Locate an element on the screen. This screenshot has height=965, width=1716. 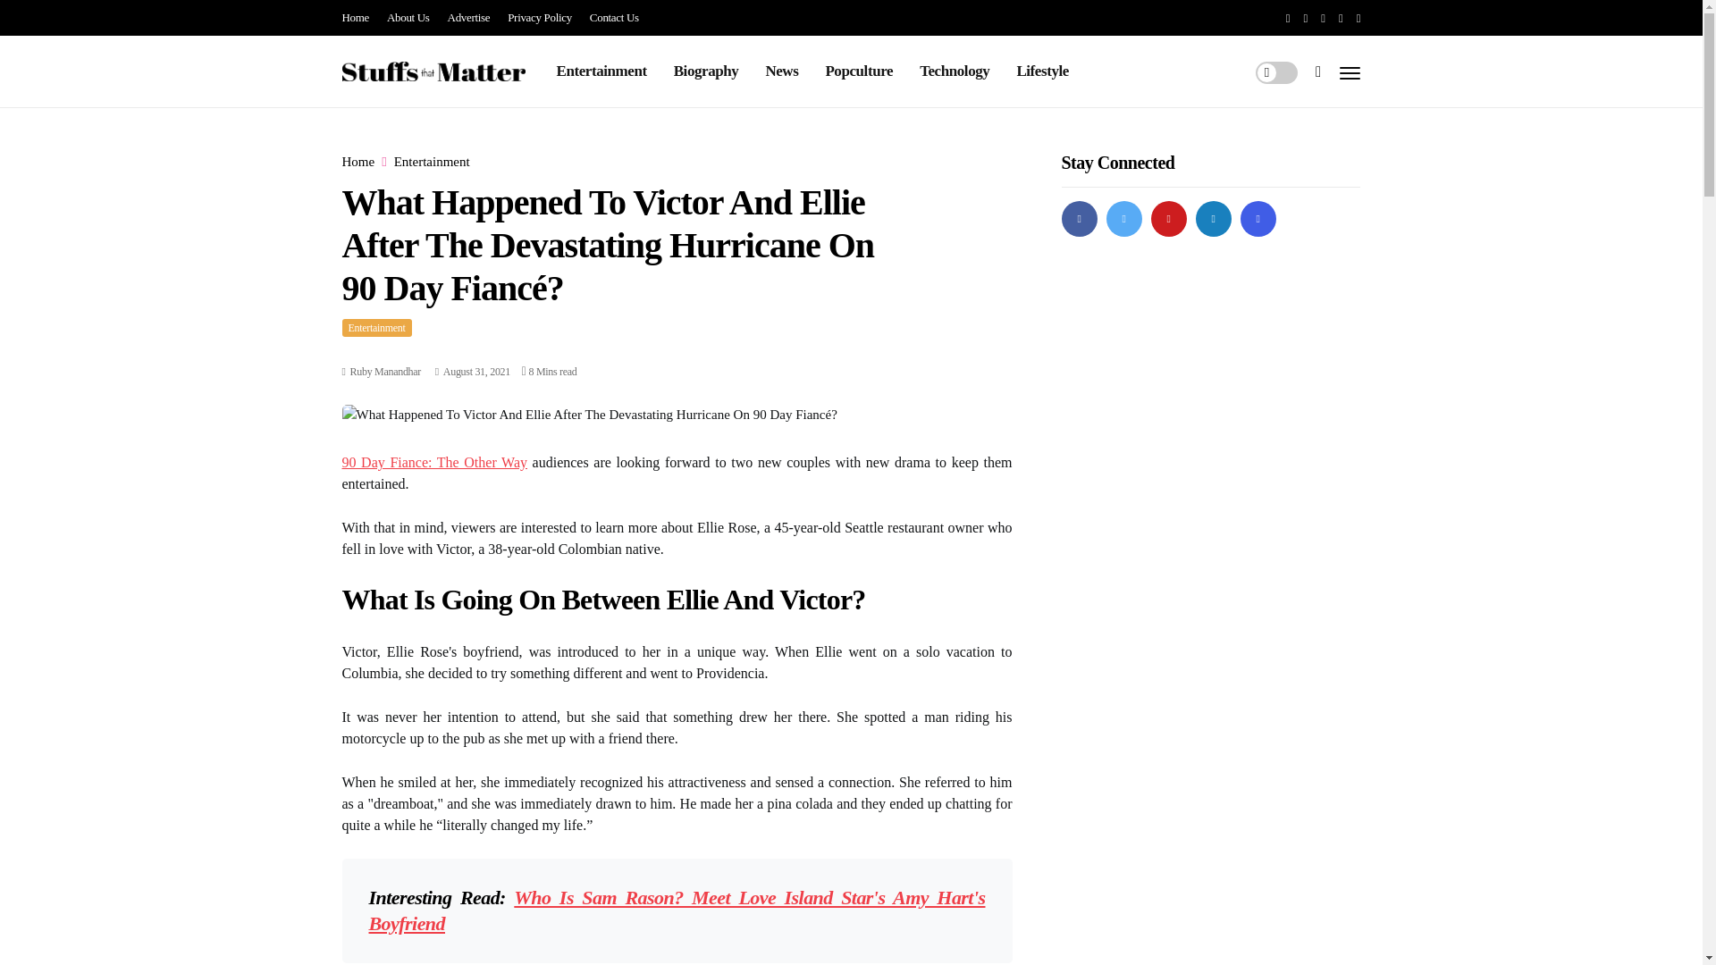
Entertainment is located at coordinates (376, 327).